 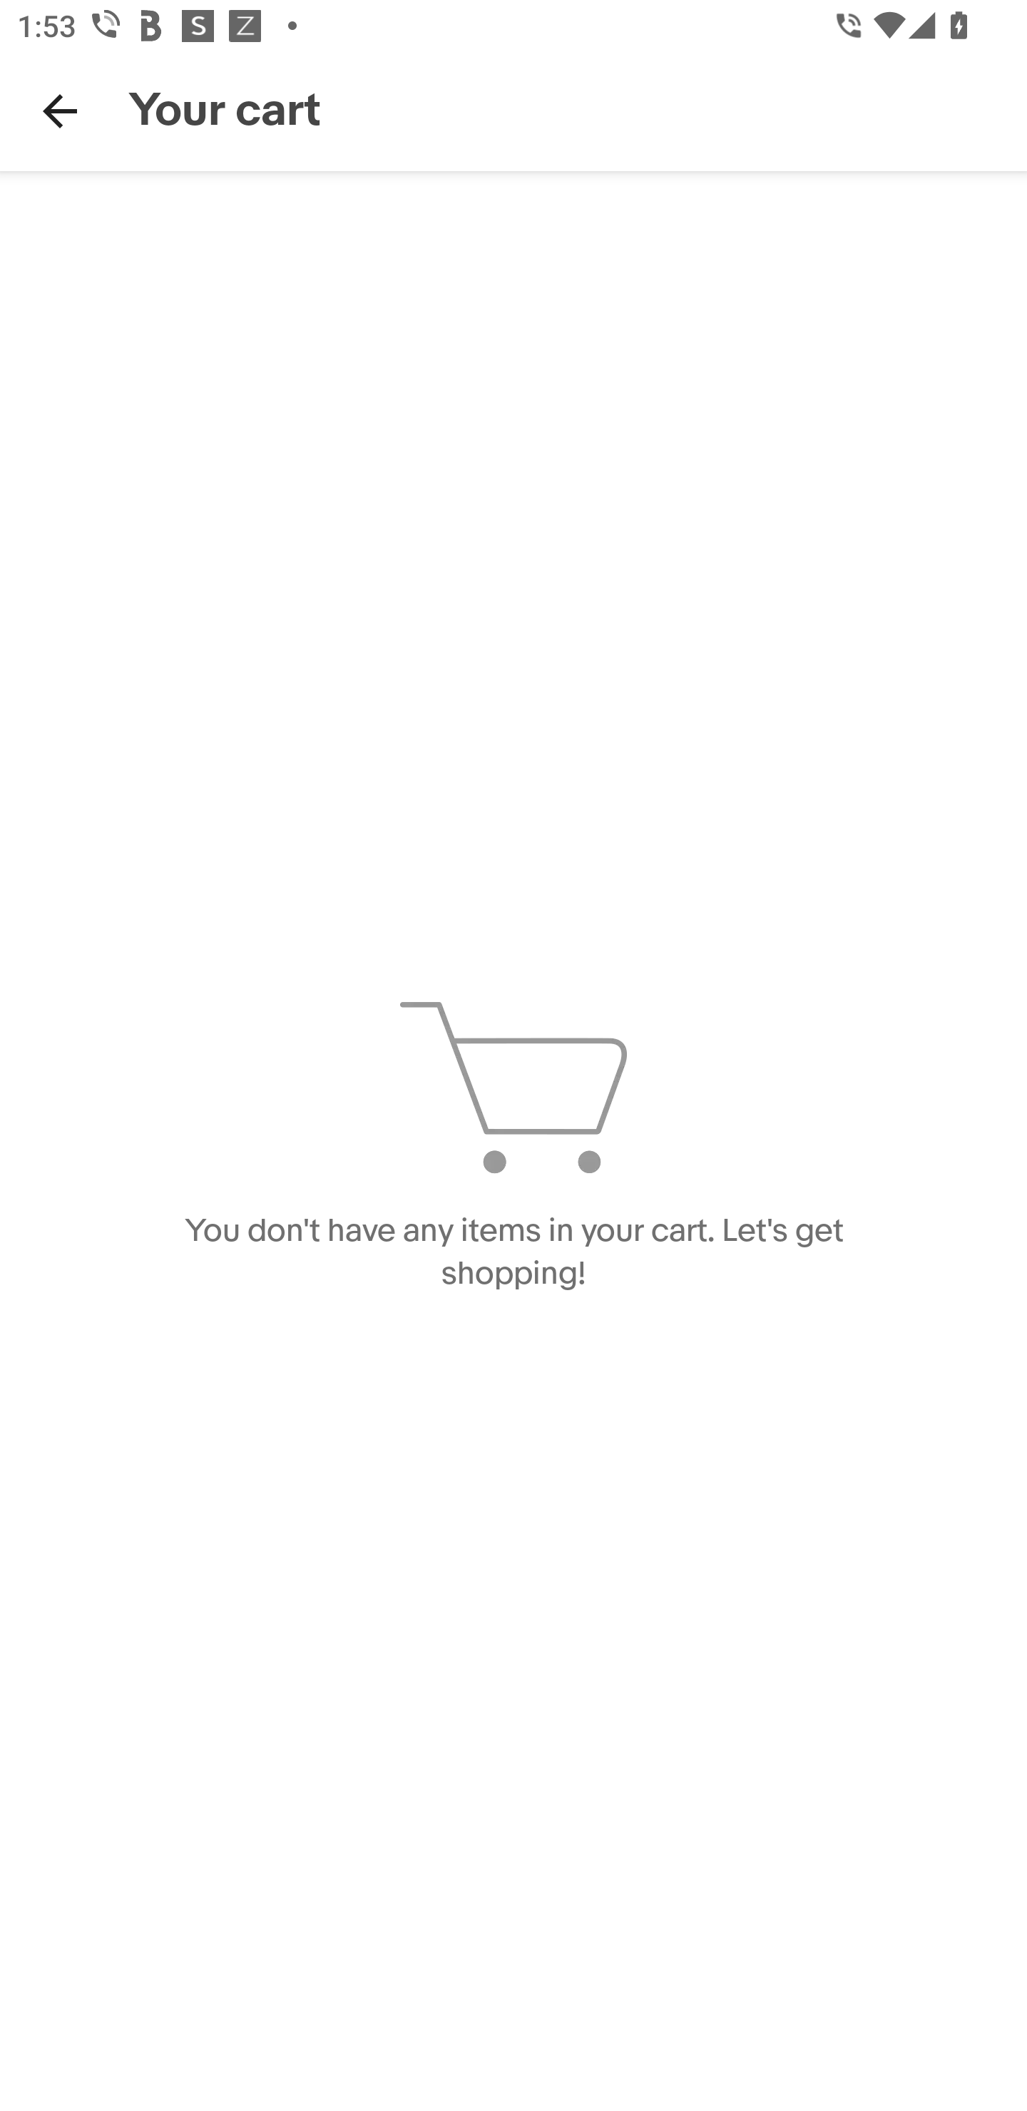 I want to click on Navigate up, so click(x=60, y=111).